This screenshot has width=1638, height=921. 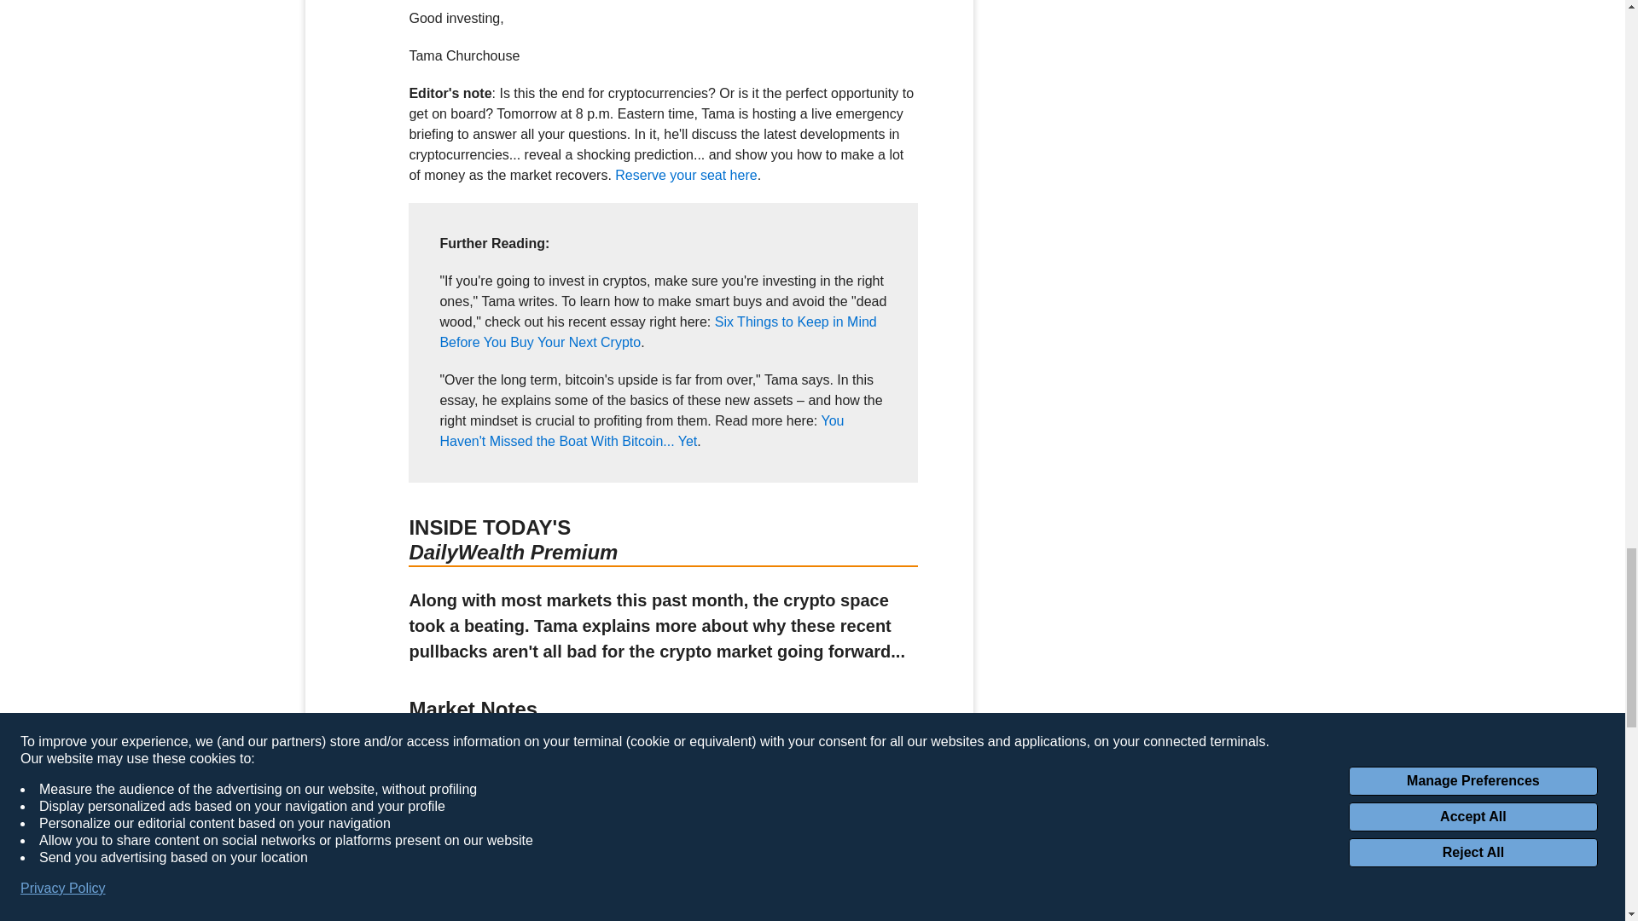 I want to click on You Haven't Missed the Boat With Bitcoin... Yet, so click(x=641, y=430).